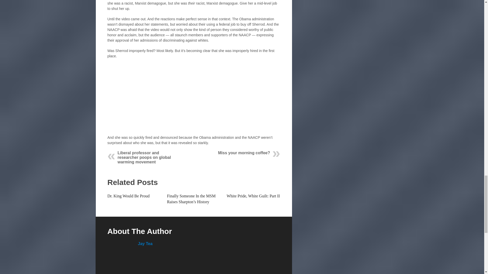 This screenshot has height=274, width=488. Describe the element at coordinates (128, 196) in the screenshot. I see `Dr. King Would Be Proud` at that location.